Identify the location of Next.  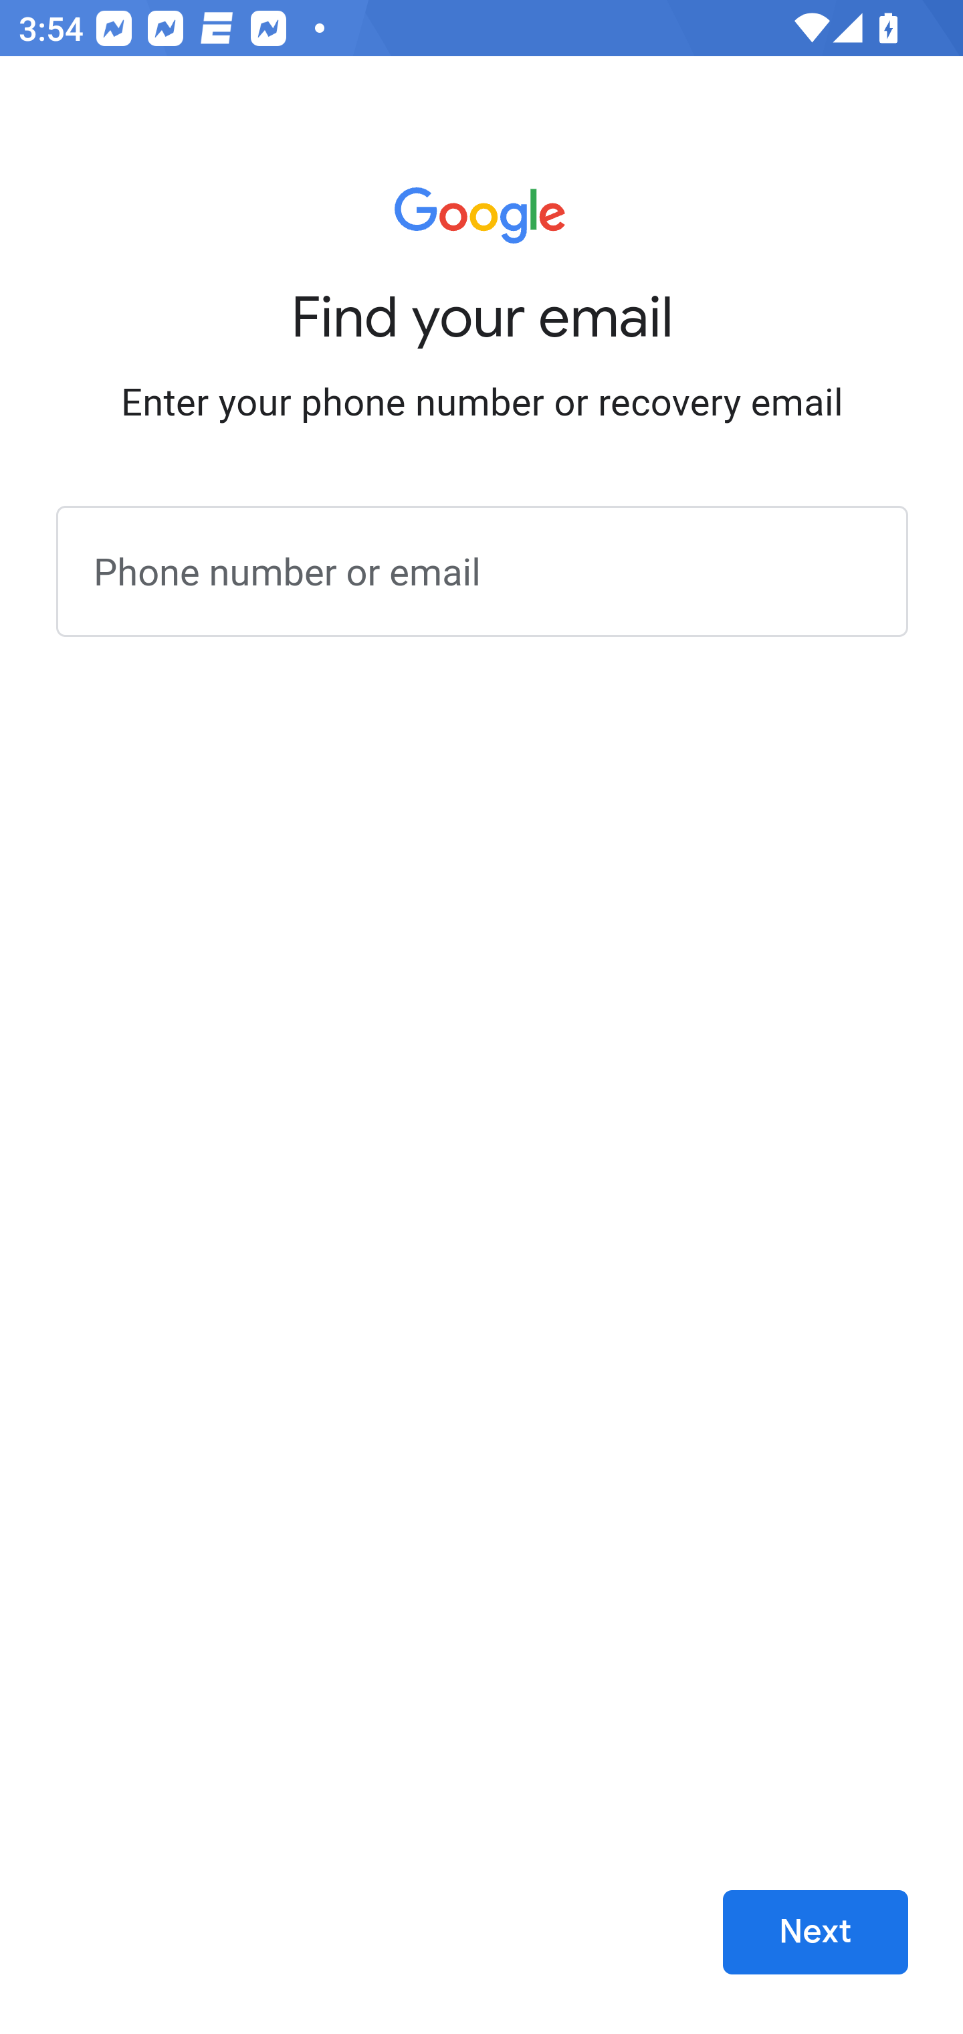
(815, 1933).